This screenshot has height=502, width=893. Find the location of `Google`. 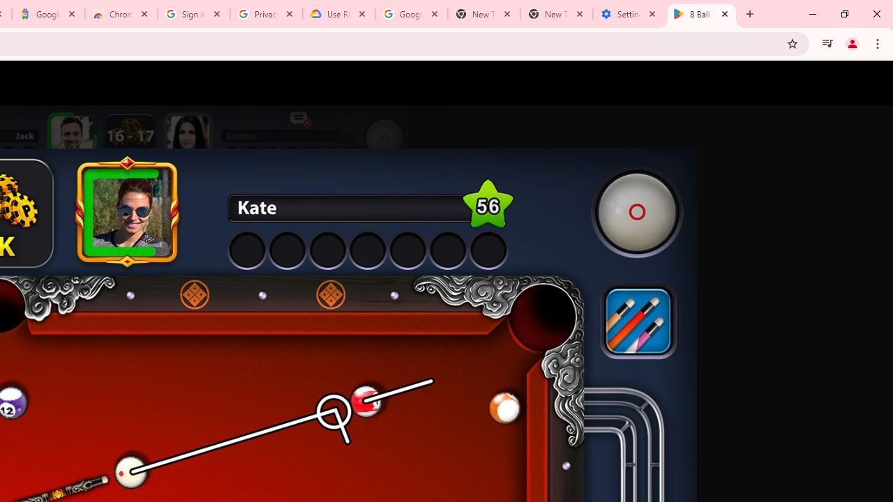

Google is located at coordinates (47, 14).